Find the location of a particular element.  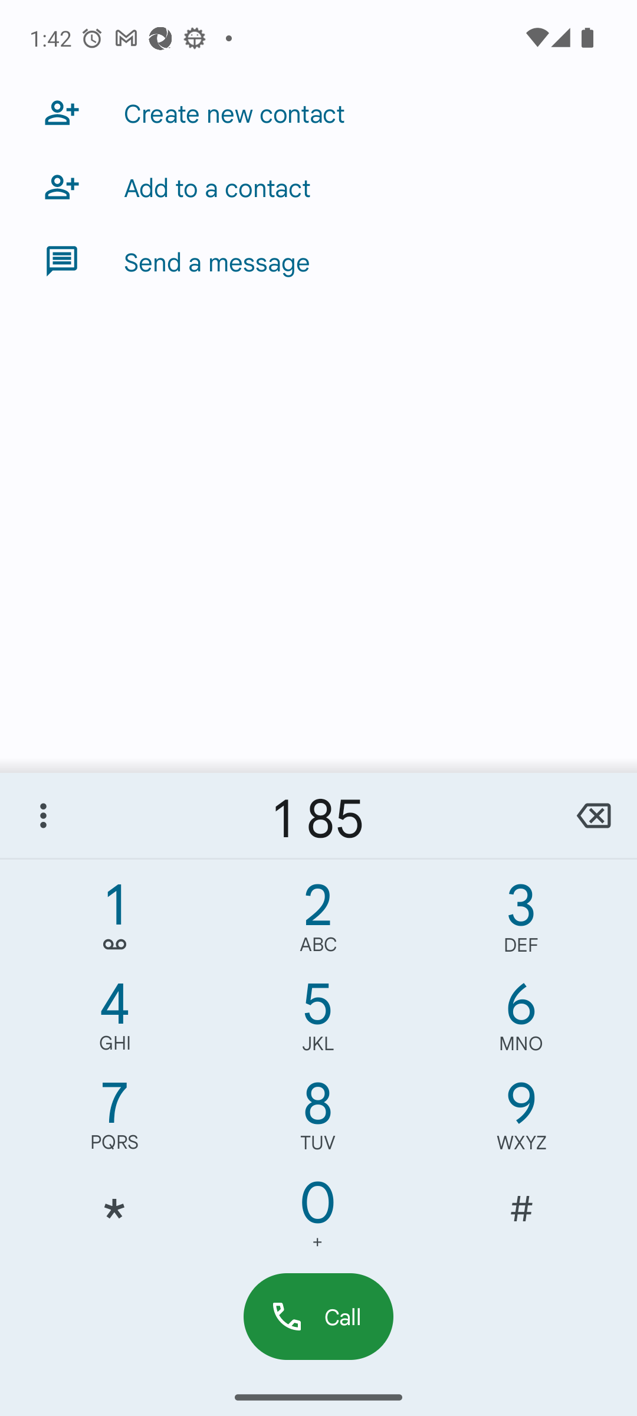

2,ABC 2 ABC is located at coordinates (318, 922).